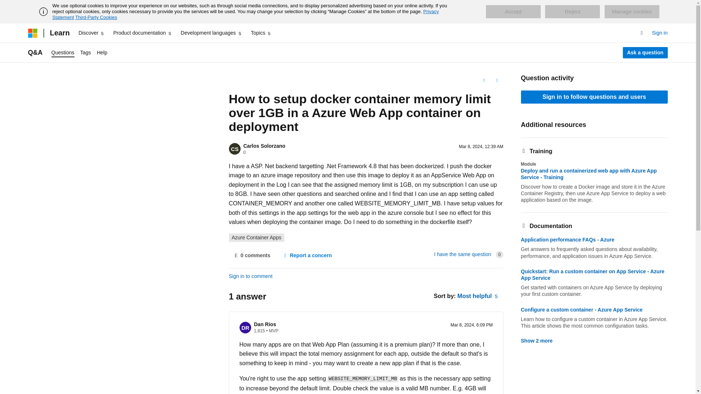  I want to click on Product documentation, so click(142, 33).